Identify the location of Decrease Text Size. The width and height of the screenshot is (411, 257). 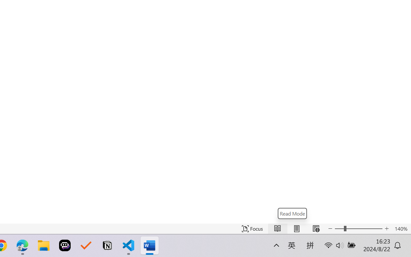
(330, 229).